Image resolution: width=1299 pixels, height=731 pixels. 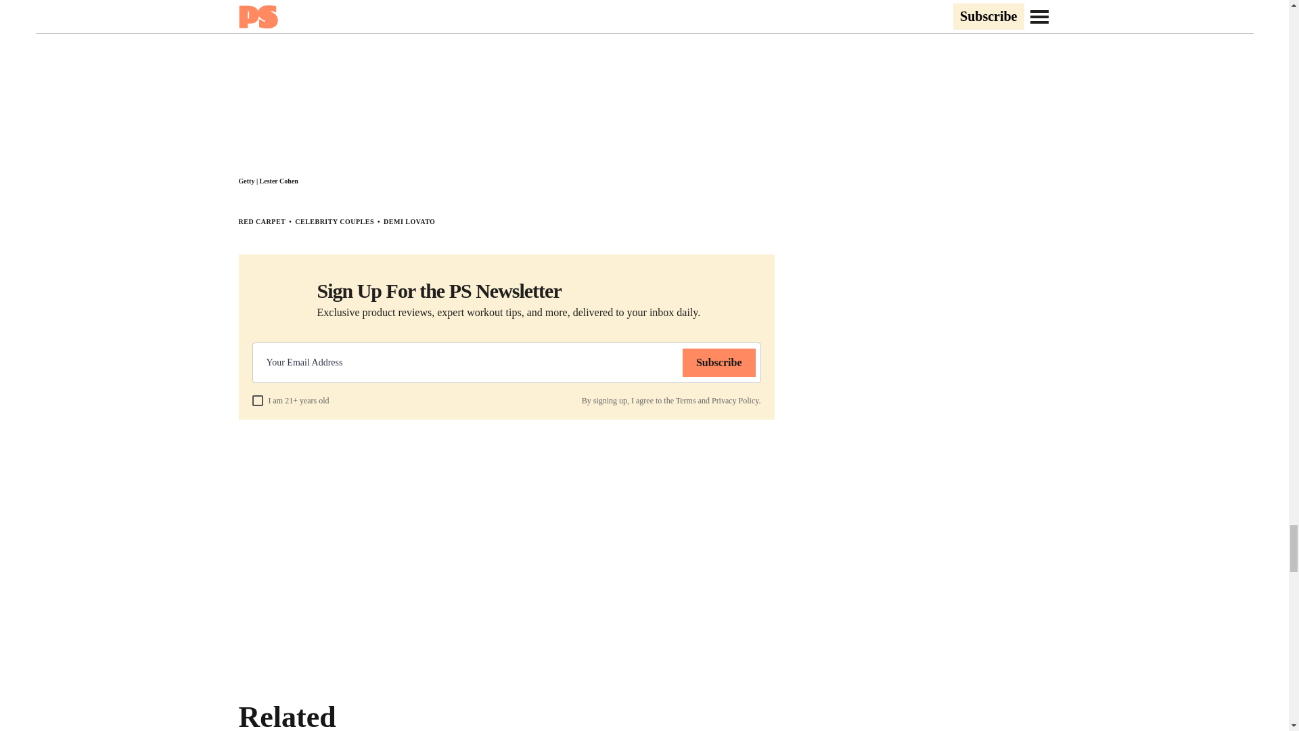 I want to click on CELEBRITY COUPLES, so click(x=334, y=221).